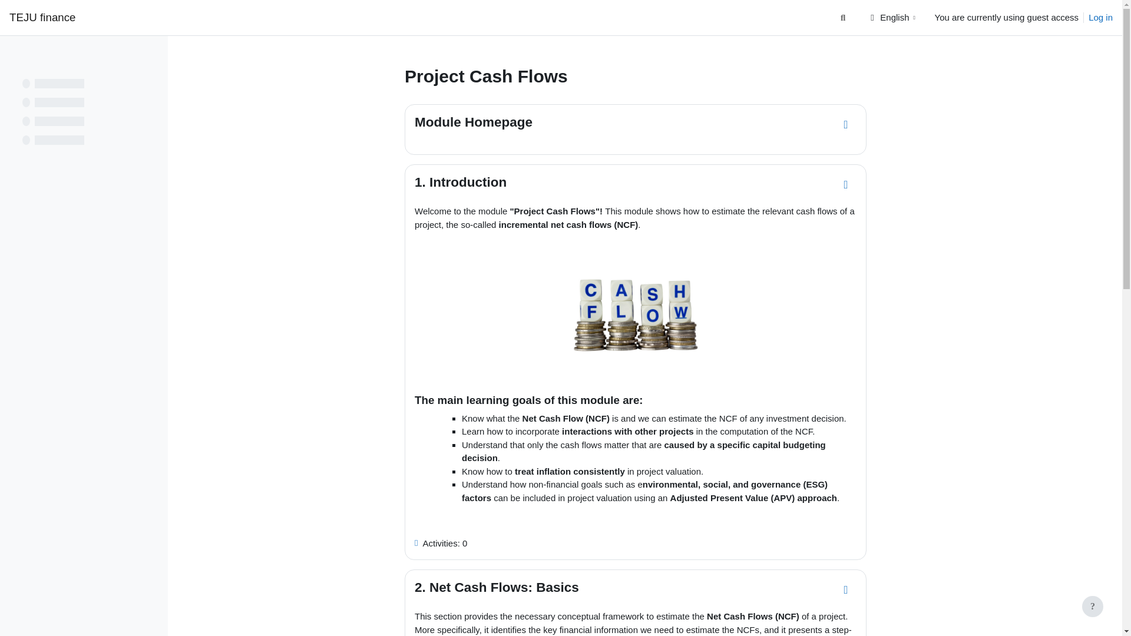  Describe the element at coordinates (497, 587) in the screenshot. I see `2. Net Cash Flows: Basics` at that location.